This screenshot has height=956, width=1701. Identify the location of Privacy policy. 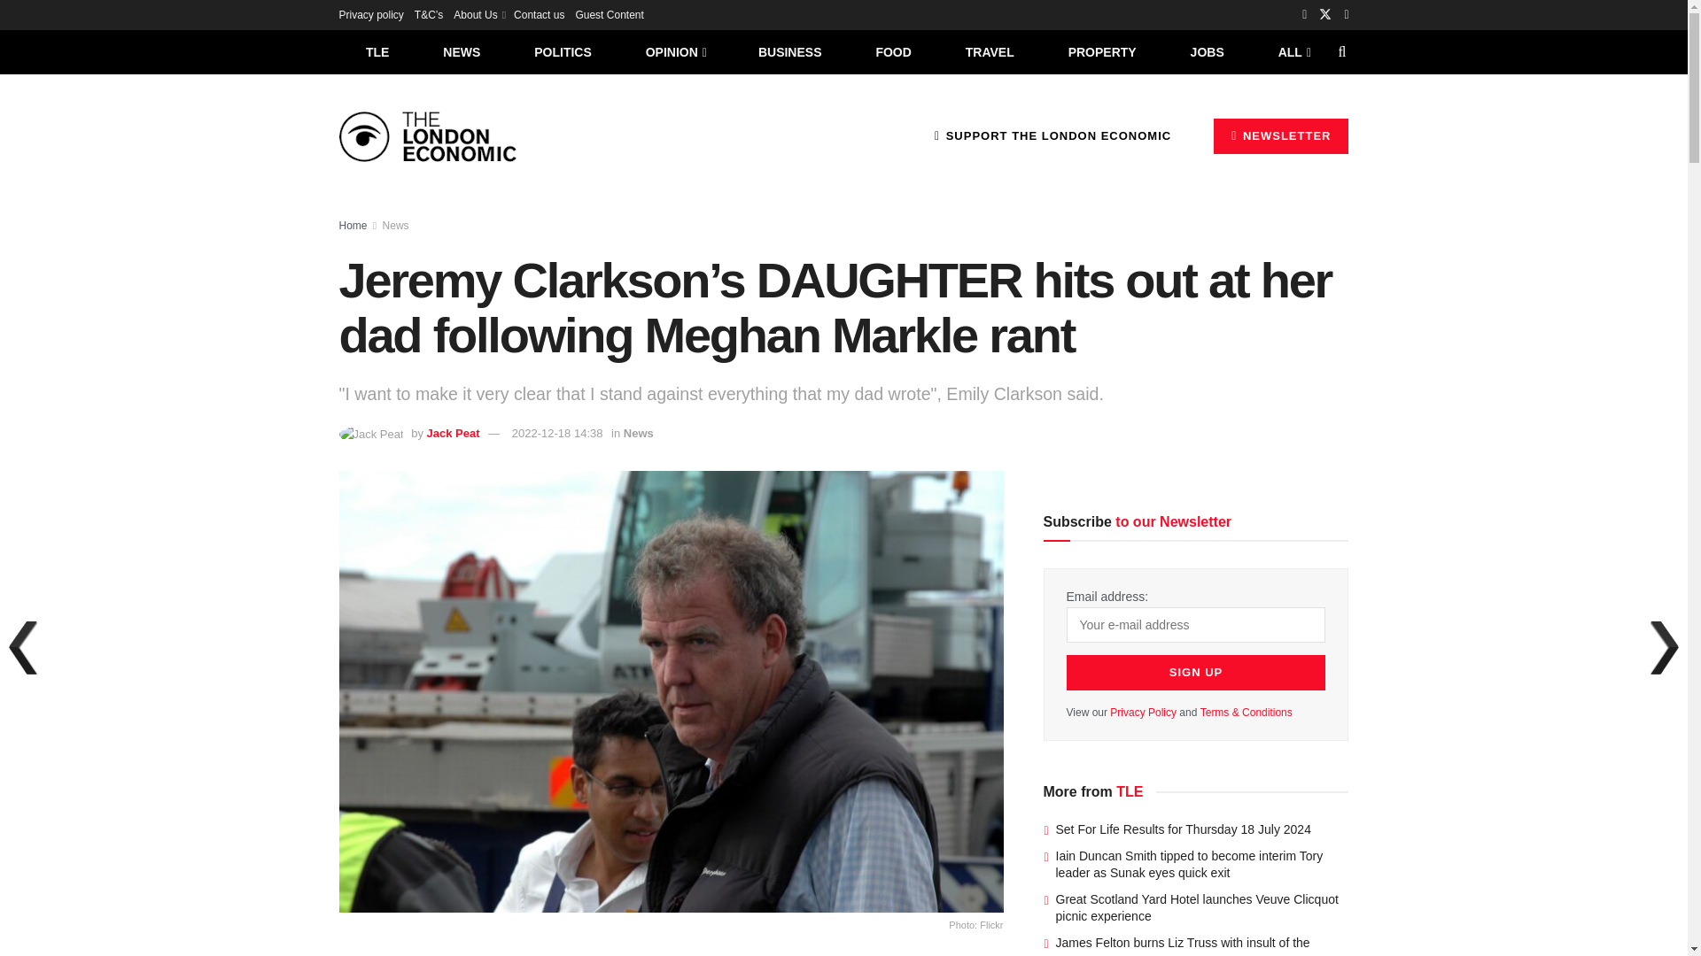
(370, 14).